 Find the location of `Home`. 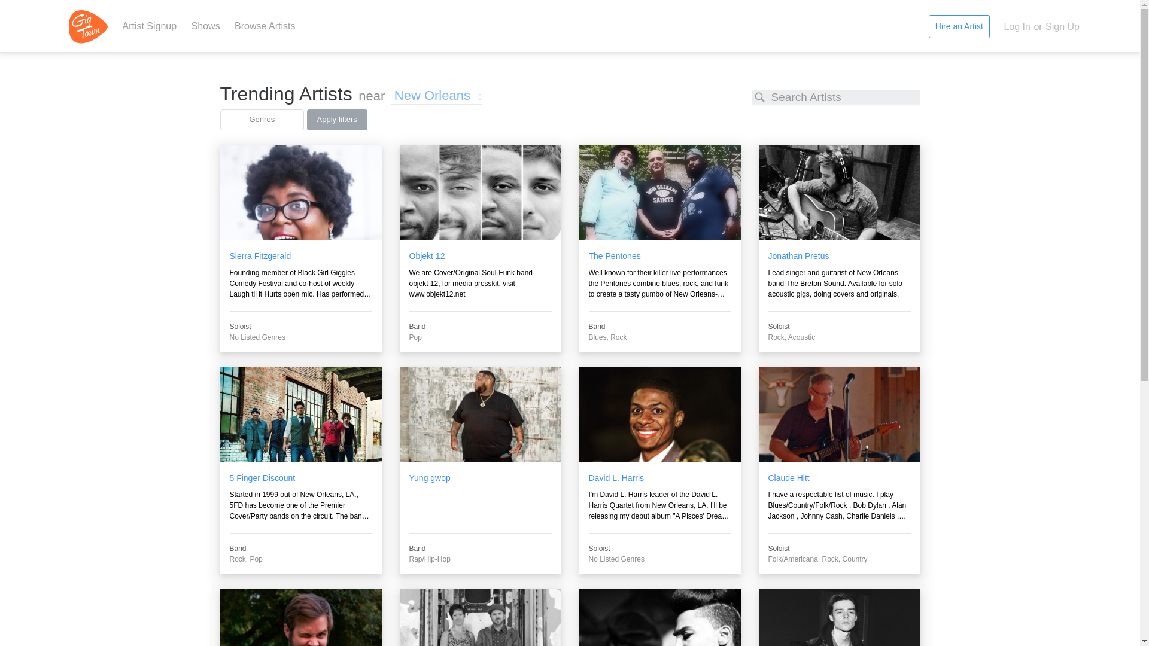

Home is located at coordinates (90, 25).